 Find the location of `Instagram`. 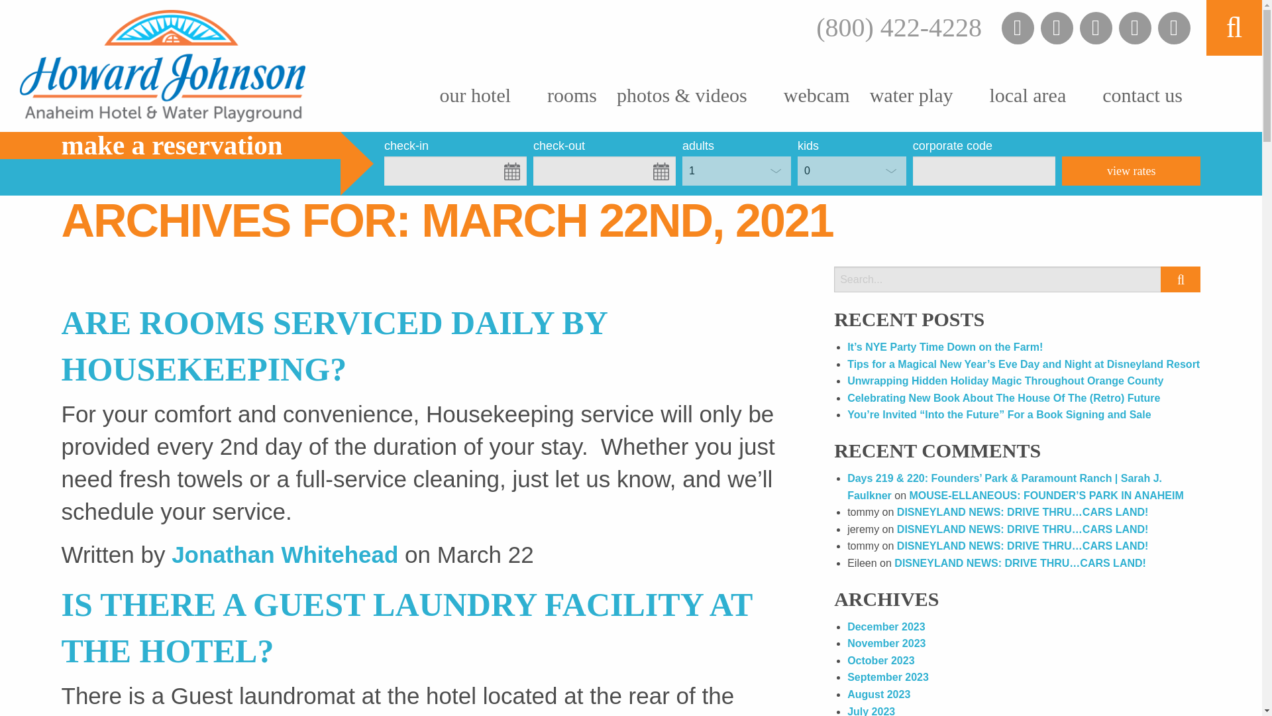

Instagram is located at coordinates (1135, 28).